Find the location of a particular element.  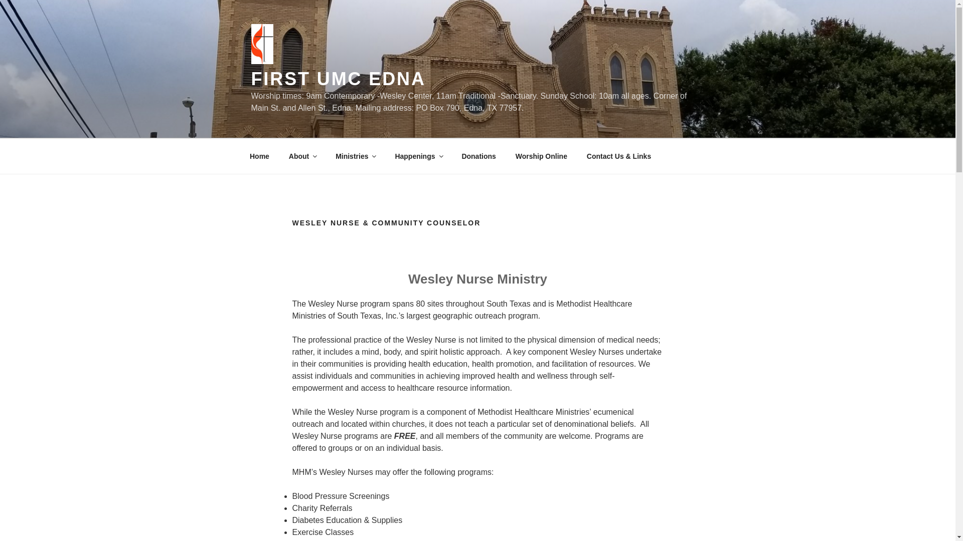

Home is located at coordinates (259, 156).